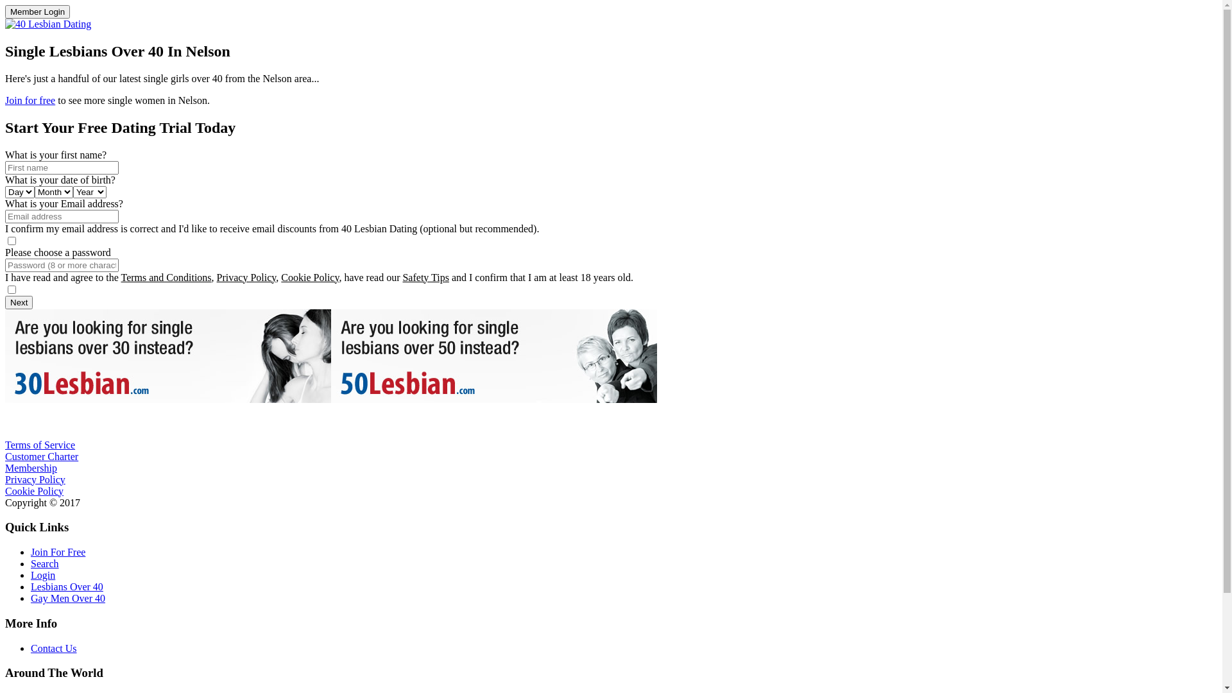 The height and width of the screenshot is (693, 1232). What do you see at coordinates (42, 457) in the screenshot?
I see `Customer Charter` at bounding box center [42, 457].